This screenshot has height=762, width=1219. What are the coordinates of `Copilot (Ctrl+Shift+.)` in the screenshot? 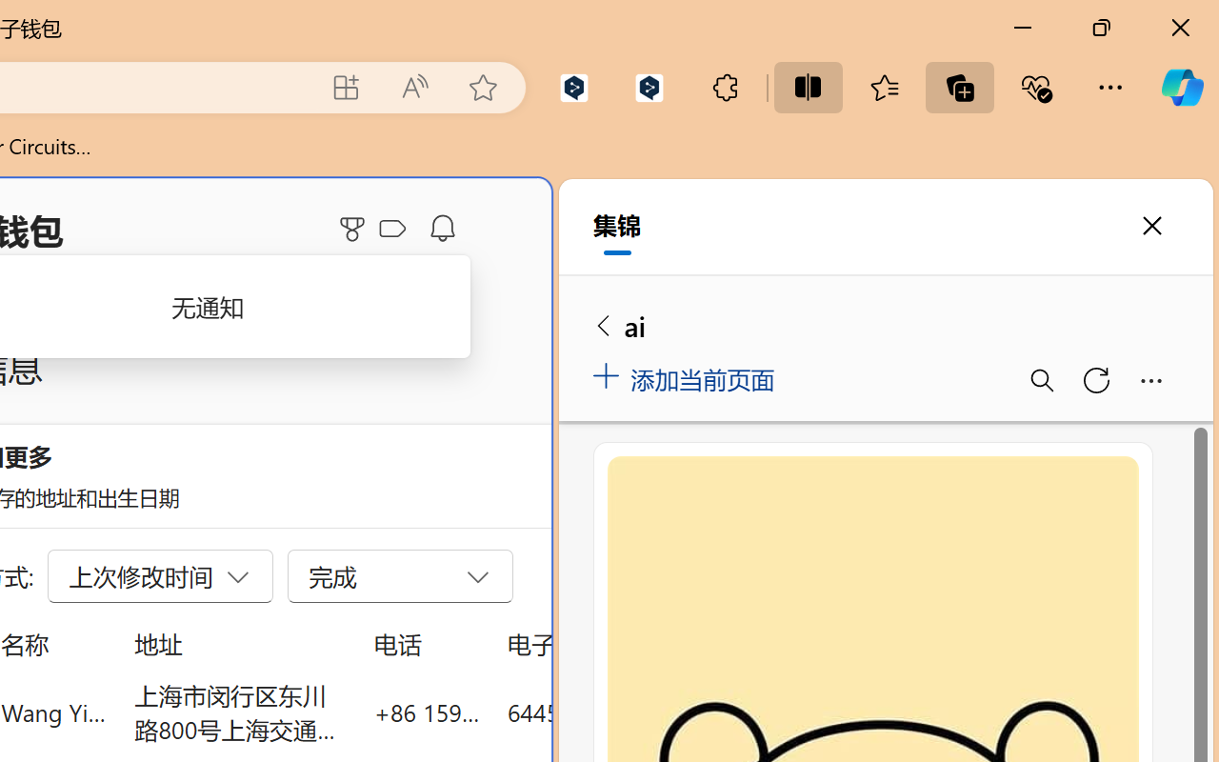 It's located at (1182, 88).